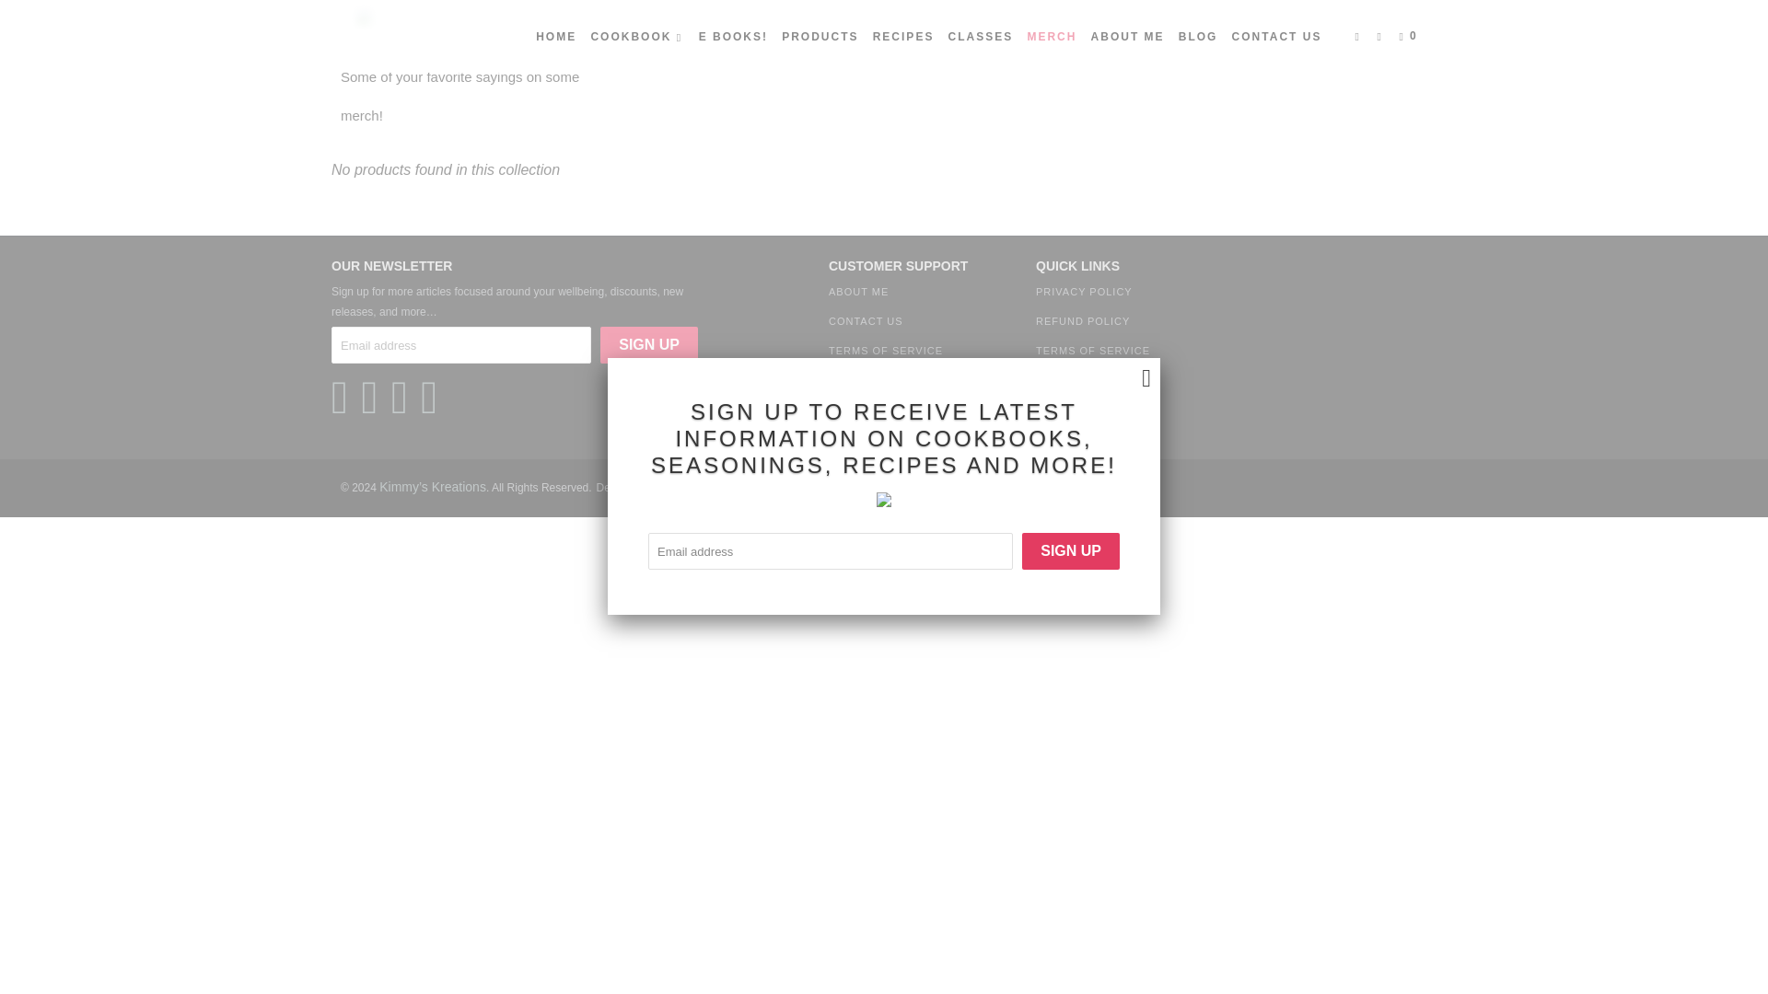 The width and height of the screenshot is (1768, 994). I want to click on E BOOKS!, so click(733, 37).